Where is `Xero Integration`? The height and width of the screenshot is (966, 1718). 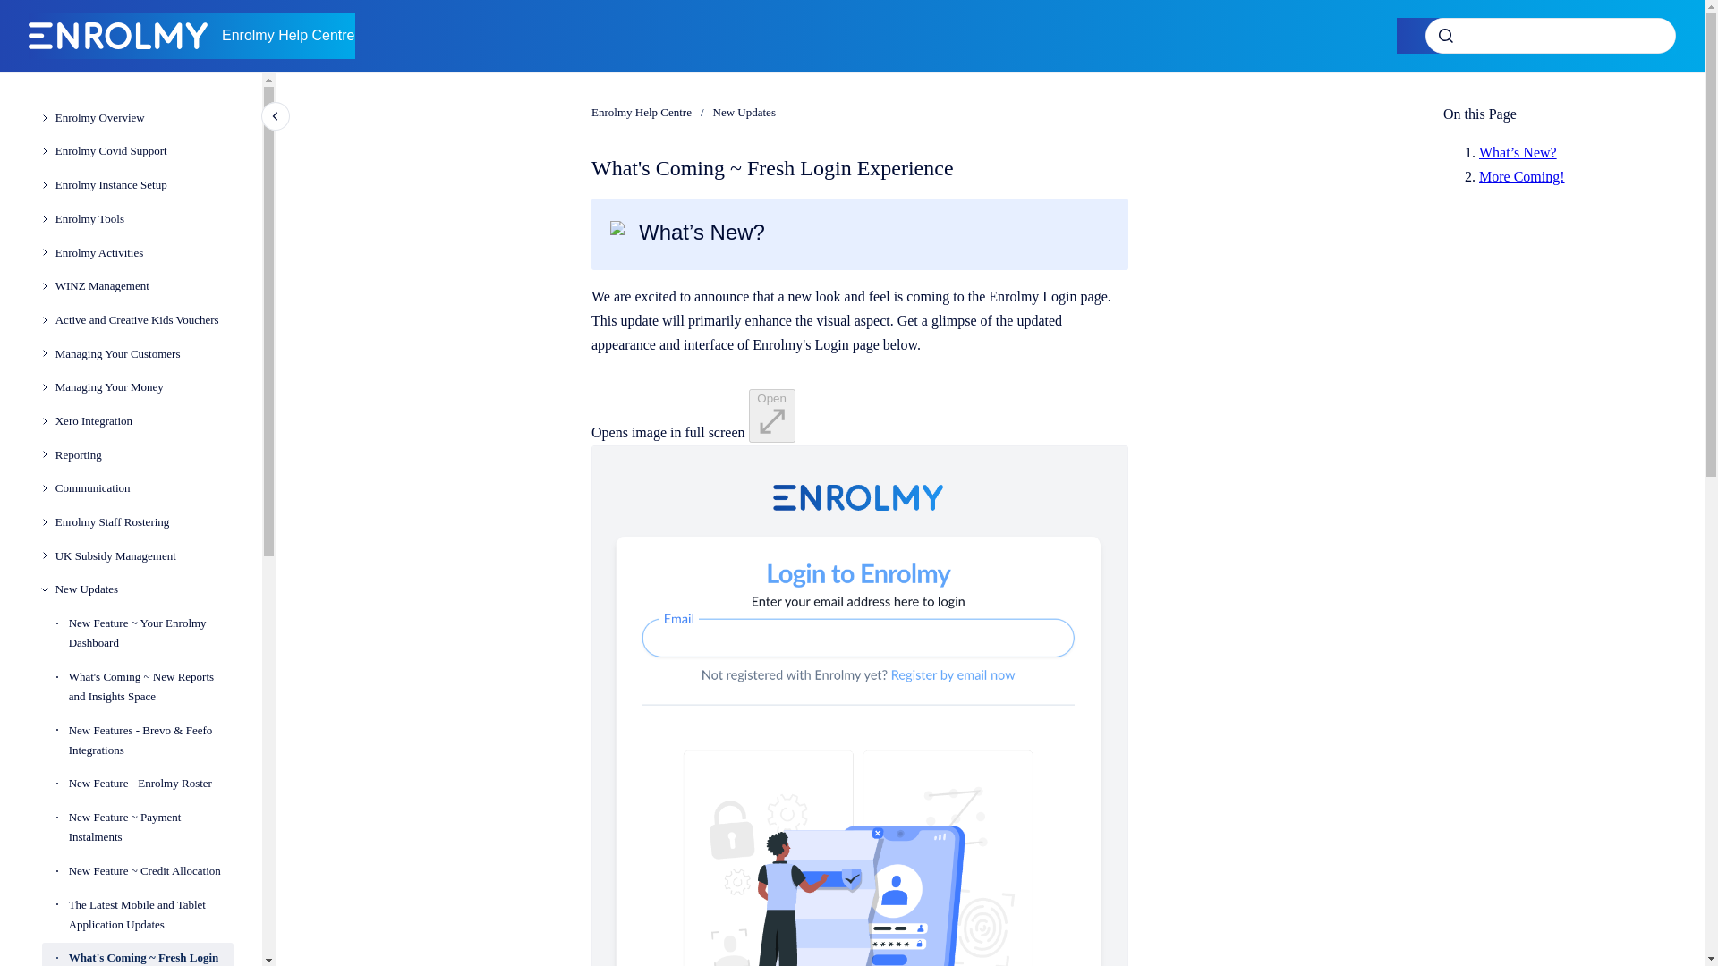
Xero Integration is located at coordinates (144, 420).